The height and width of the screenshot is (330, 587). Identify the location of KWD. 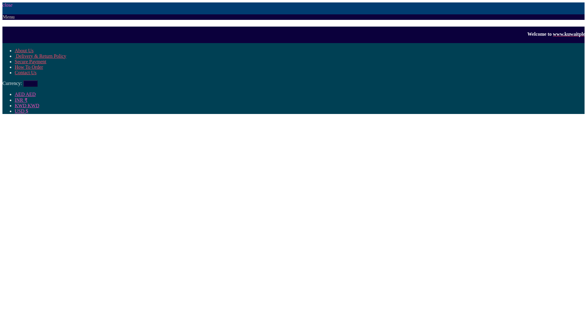
(30, 84).